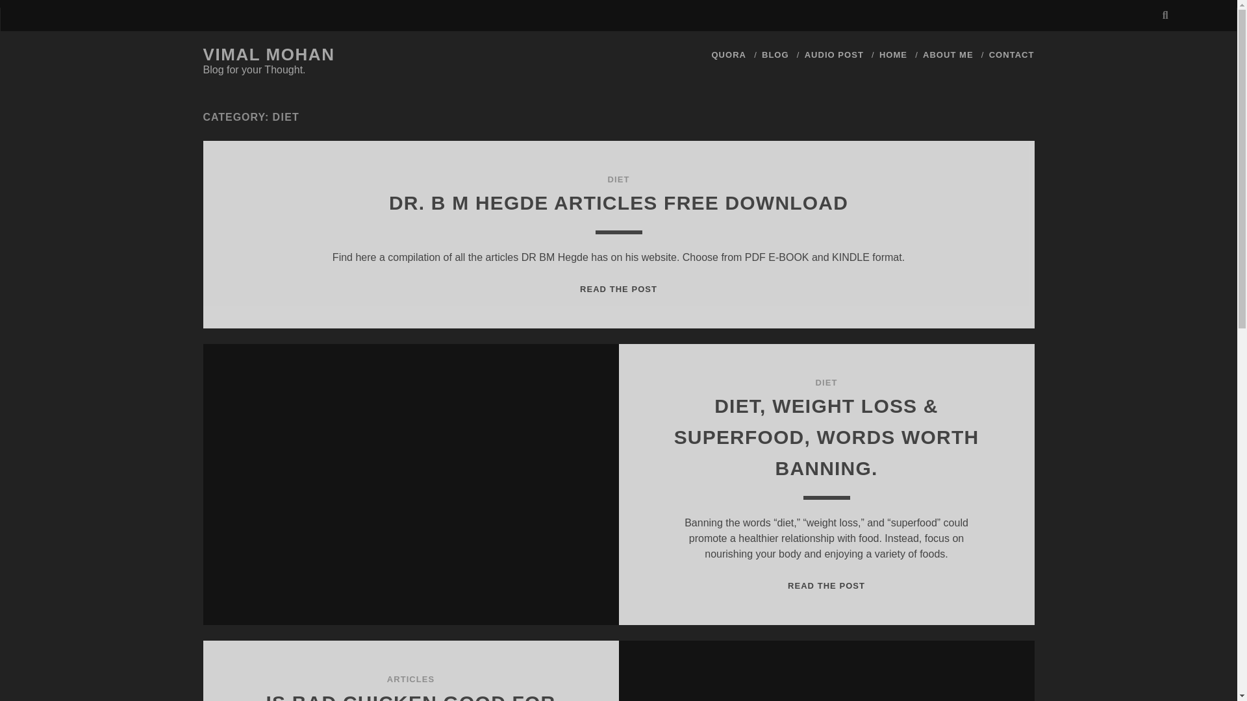  I want to click on DIET, so click(618, 179).